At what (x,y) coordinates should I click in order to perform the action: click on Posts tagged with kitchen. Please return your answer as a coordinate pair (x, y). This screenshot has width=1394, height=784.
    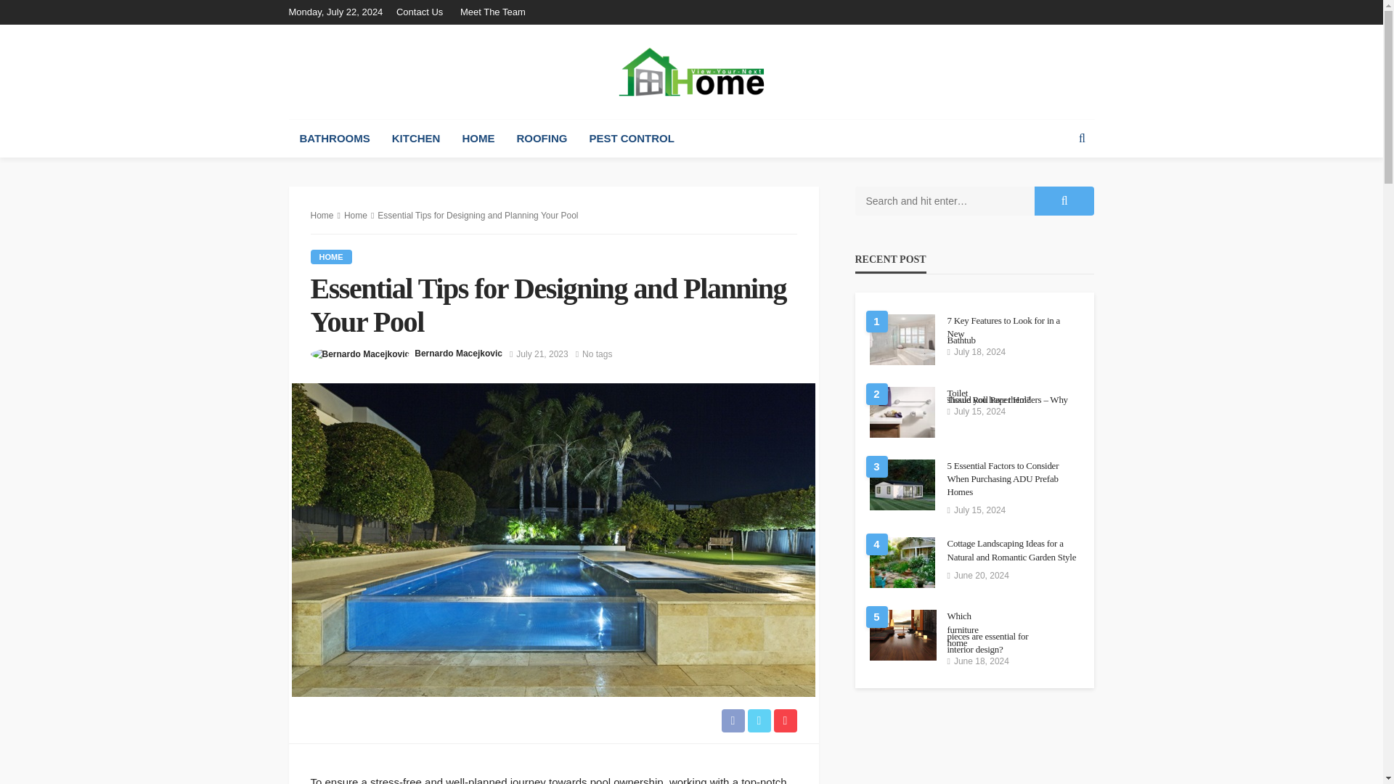
    Looking at the image, I should click on (416, 139).